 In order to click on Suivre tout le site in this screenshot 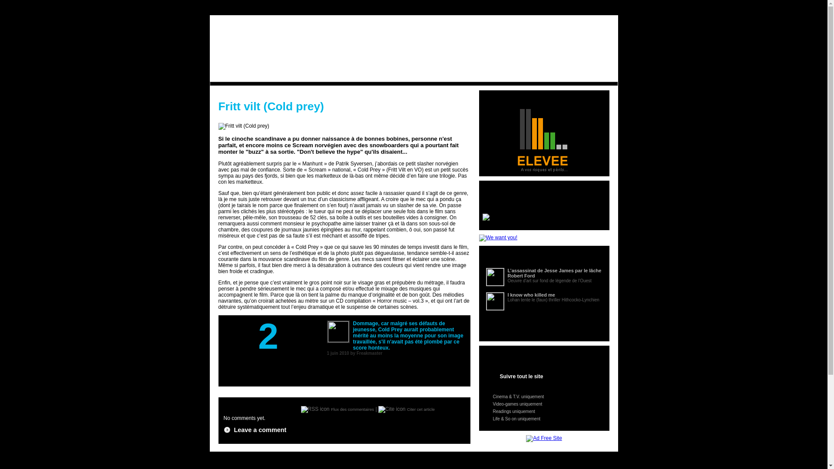, I will do `click(544, 377)`.